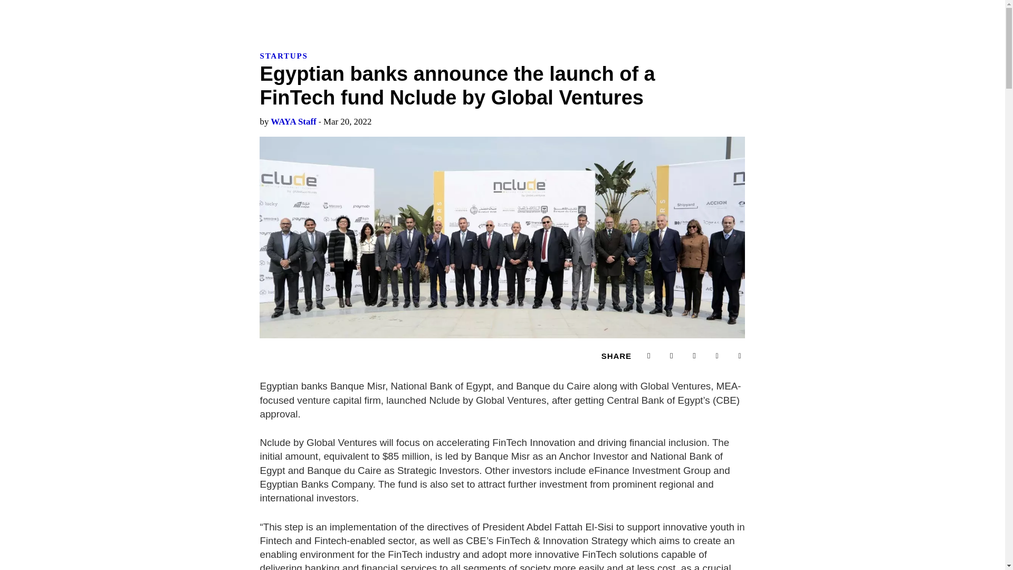  What do you see at coordinates (280, 13) in the screenshot?
I see `READ` at bounding box center [280, 13].